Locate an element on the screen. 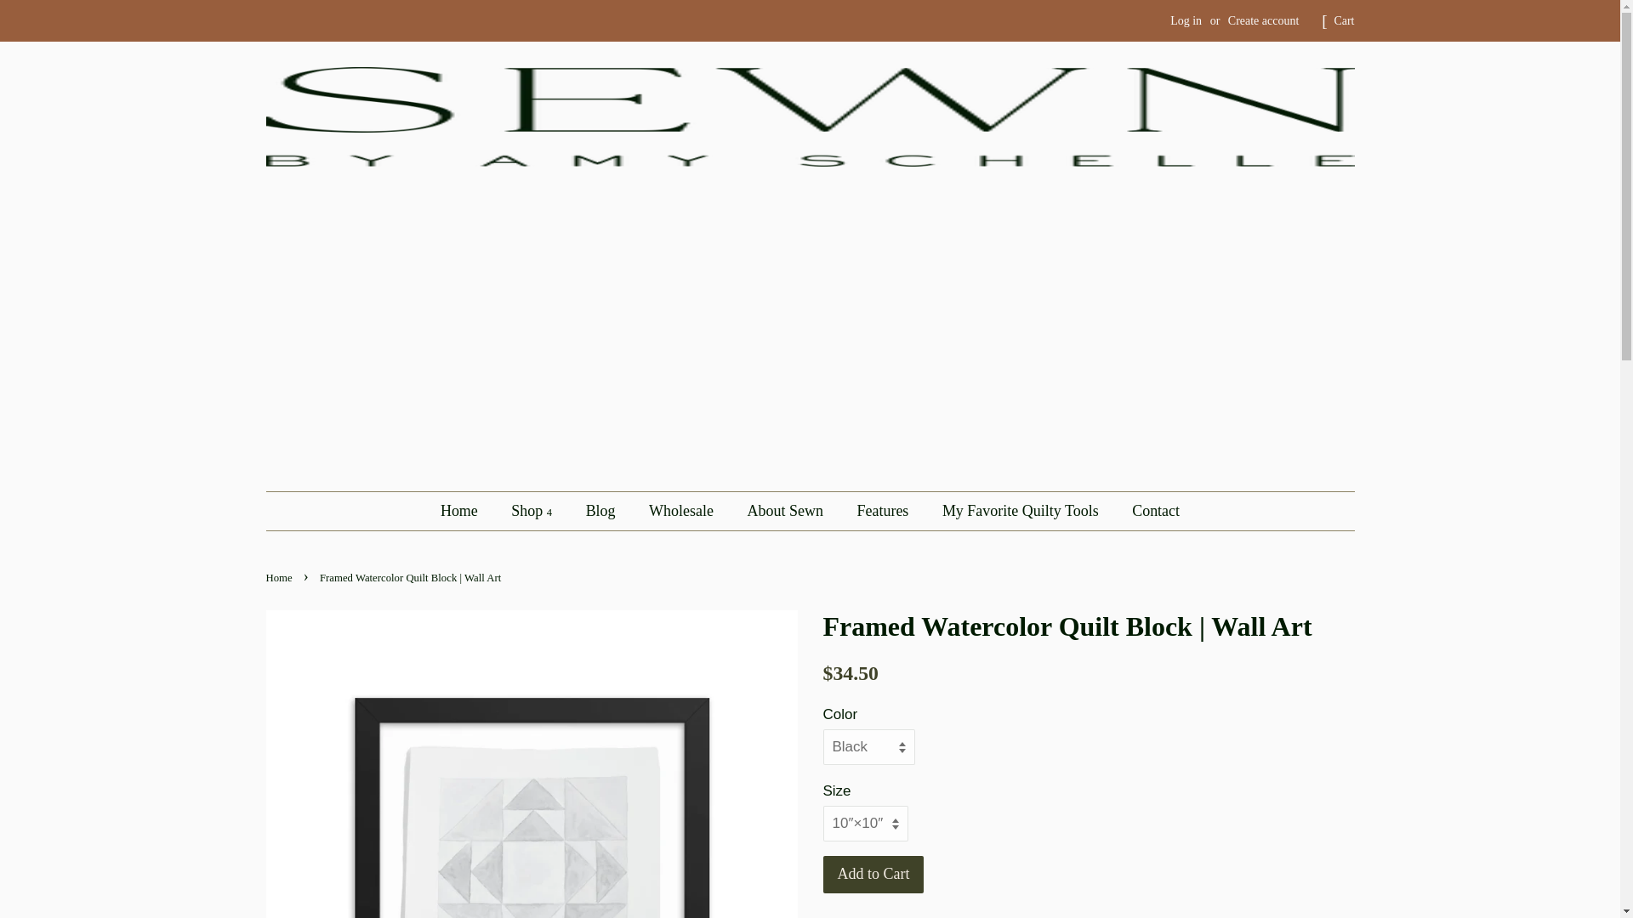 The width and height of the screenshot is (1633, 918). Features is located at coordinates (885, 511).